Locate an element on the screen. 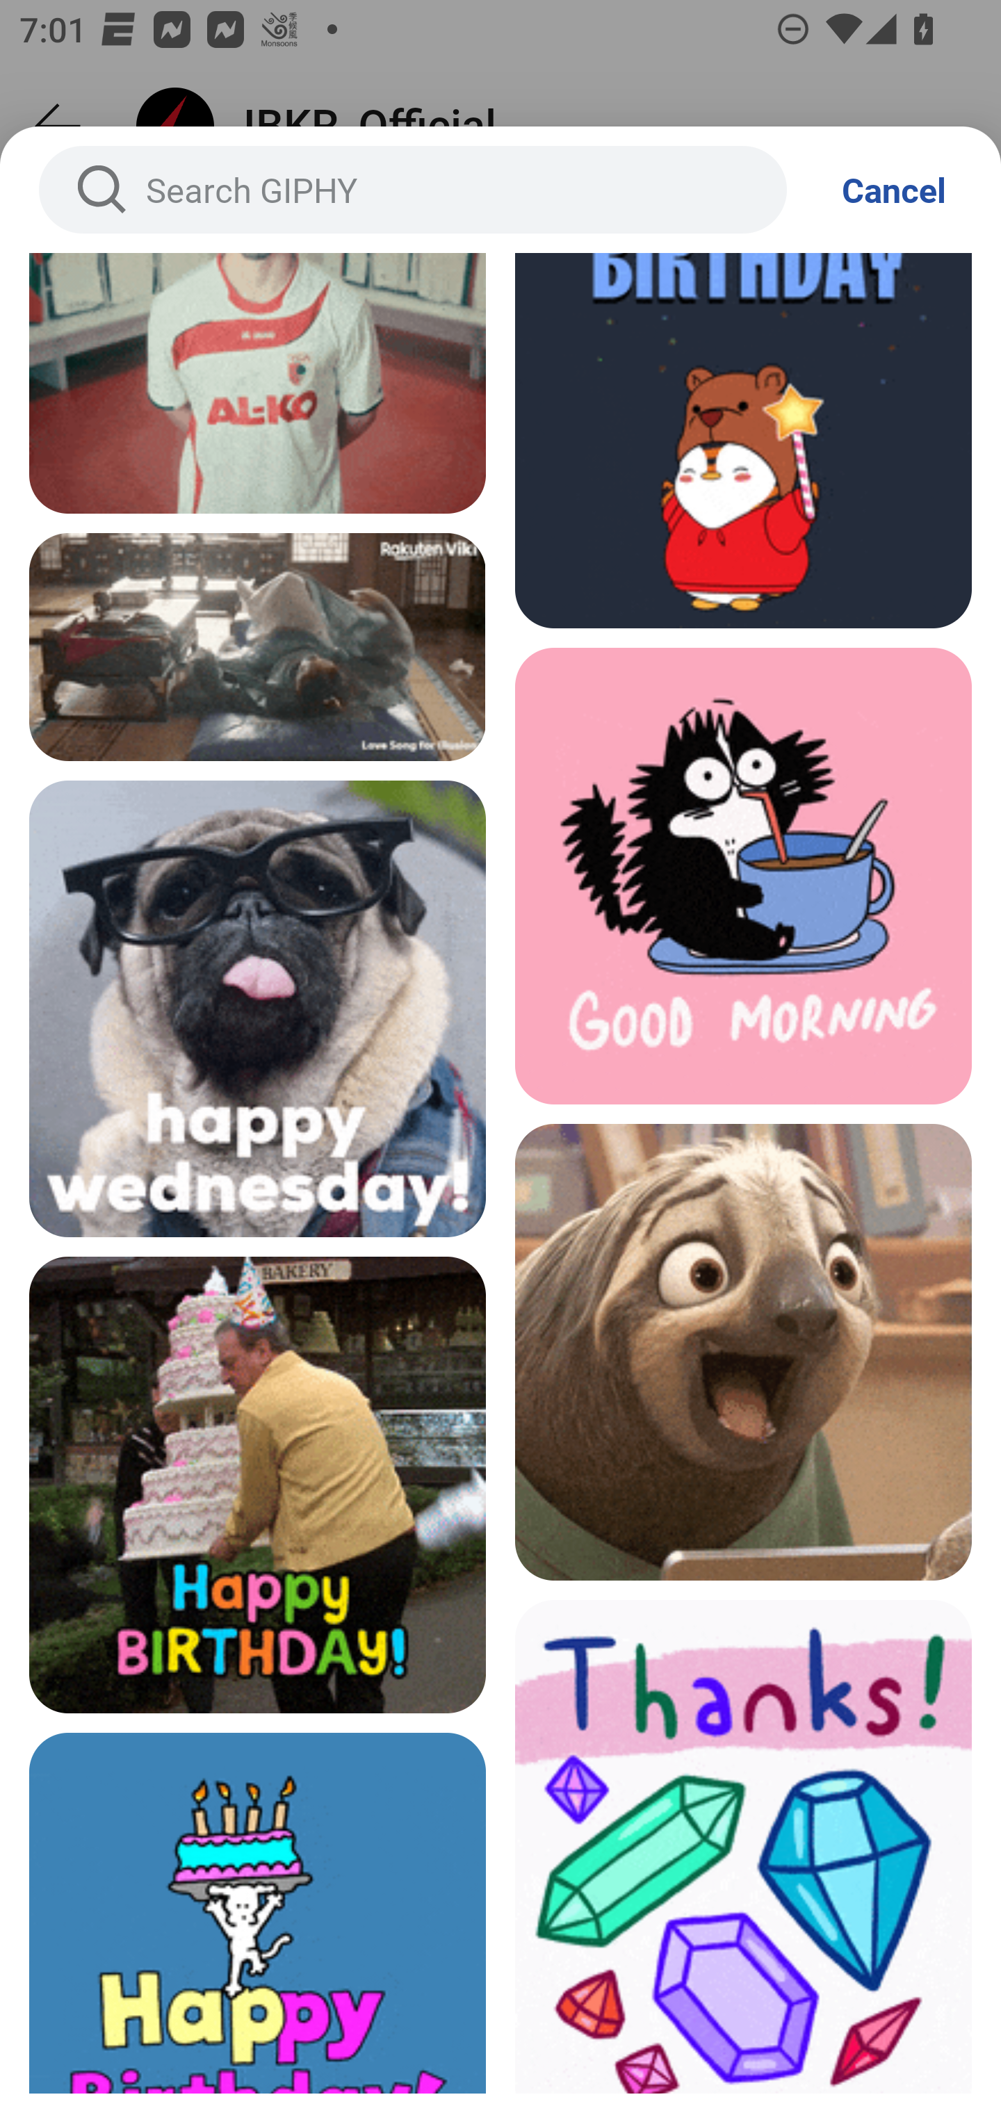 The height and width of the screenshot is (2113, 1001). Gif is located at coordinates (257, 383).